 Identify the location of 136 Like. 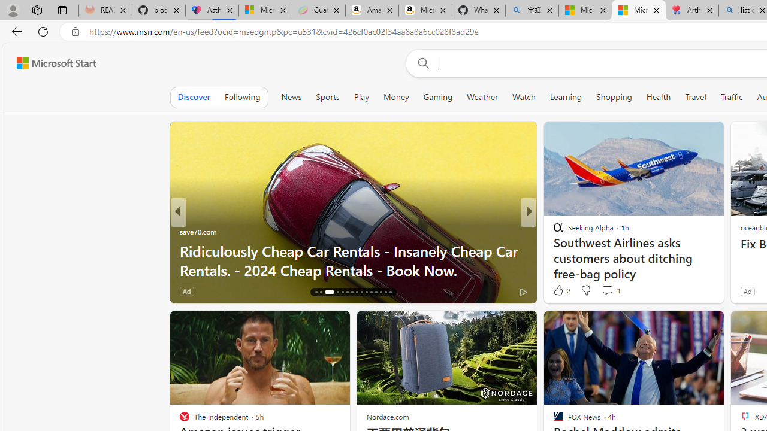
(561, 291).